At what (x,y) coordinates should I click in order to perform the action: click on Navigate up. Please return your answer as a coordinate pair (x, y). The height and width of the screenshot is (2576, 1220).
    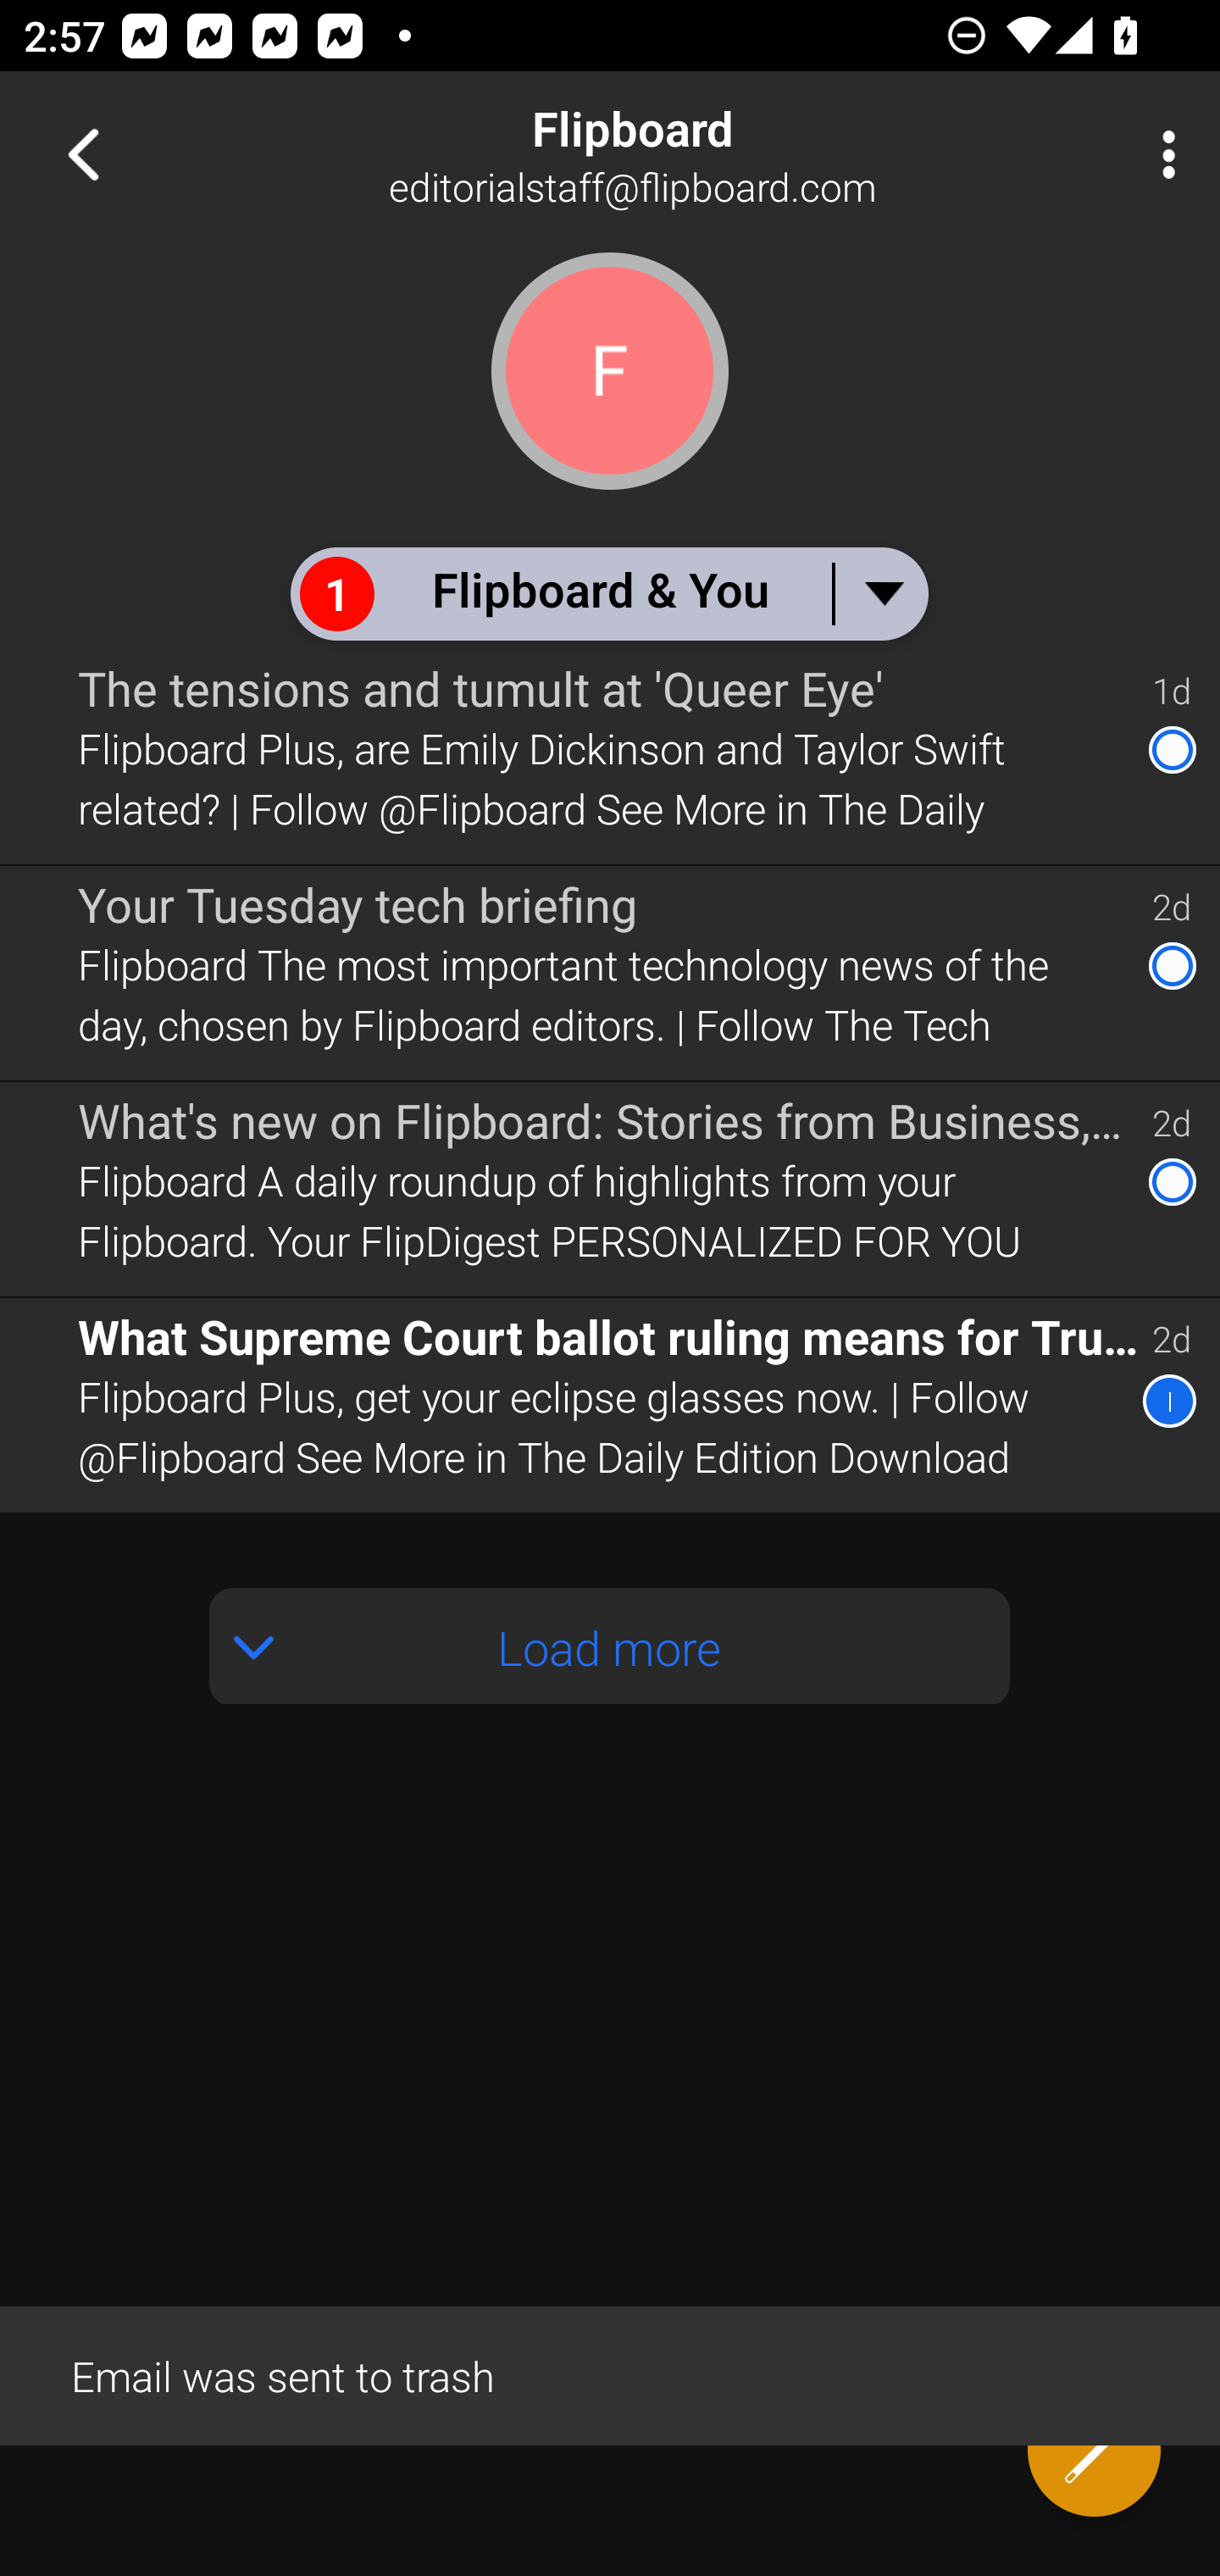
    Looking at the image, I should click on (83, 154).